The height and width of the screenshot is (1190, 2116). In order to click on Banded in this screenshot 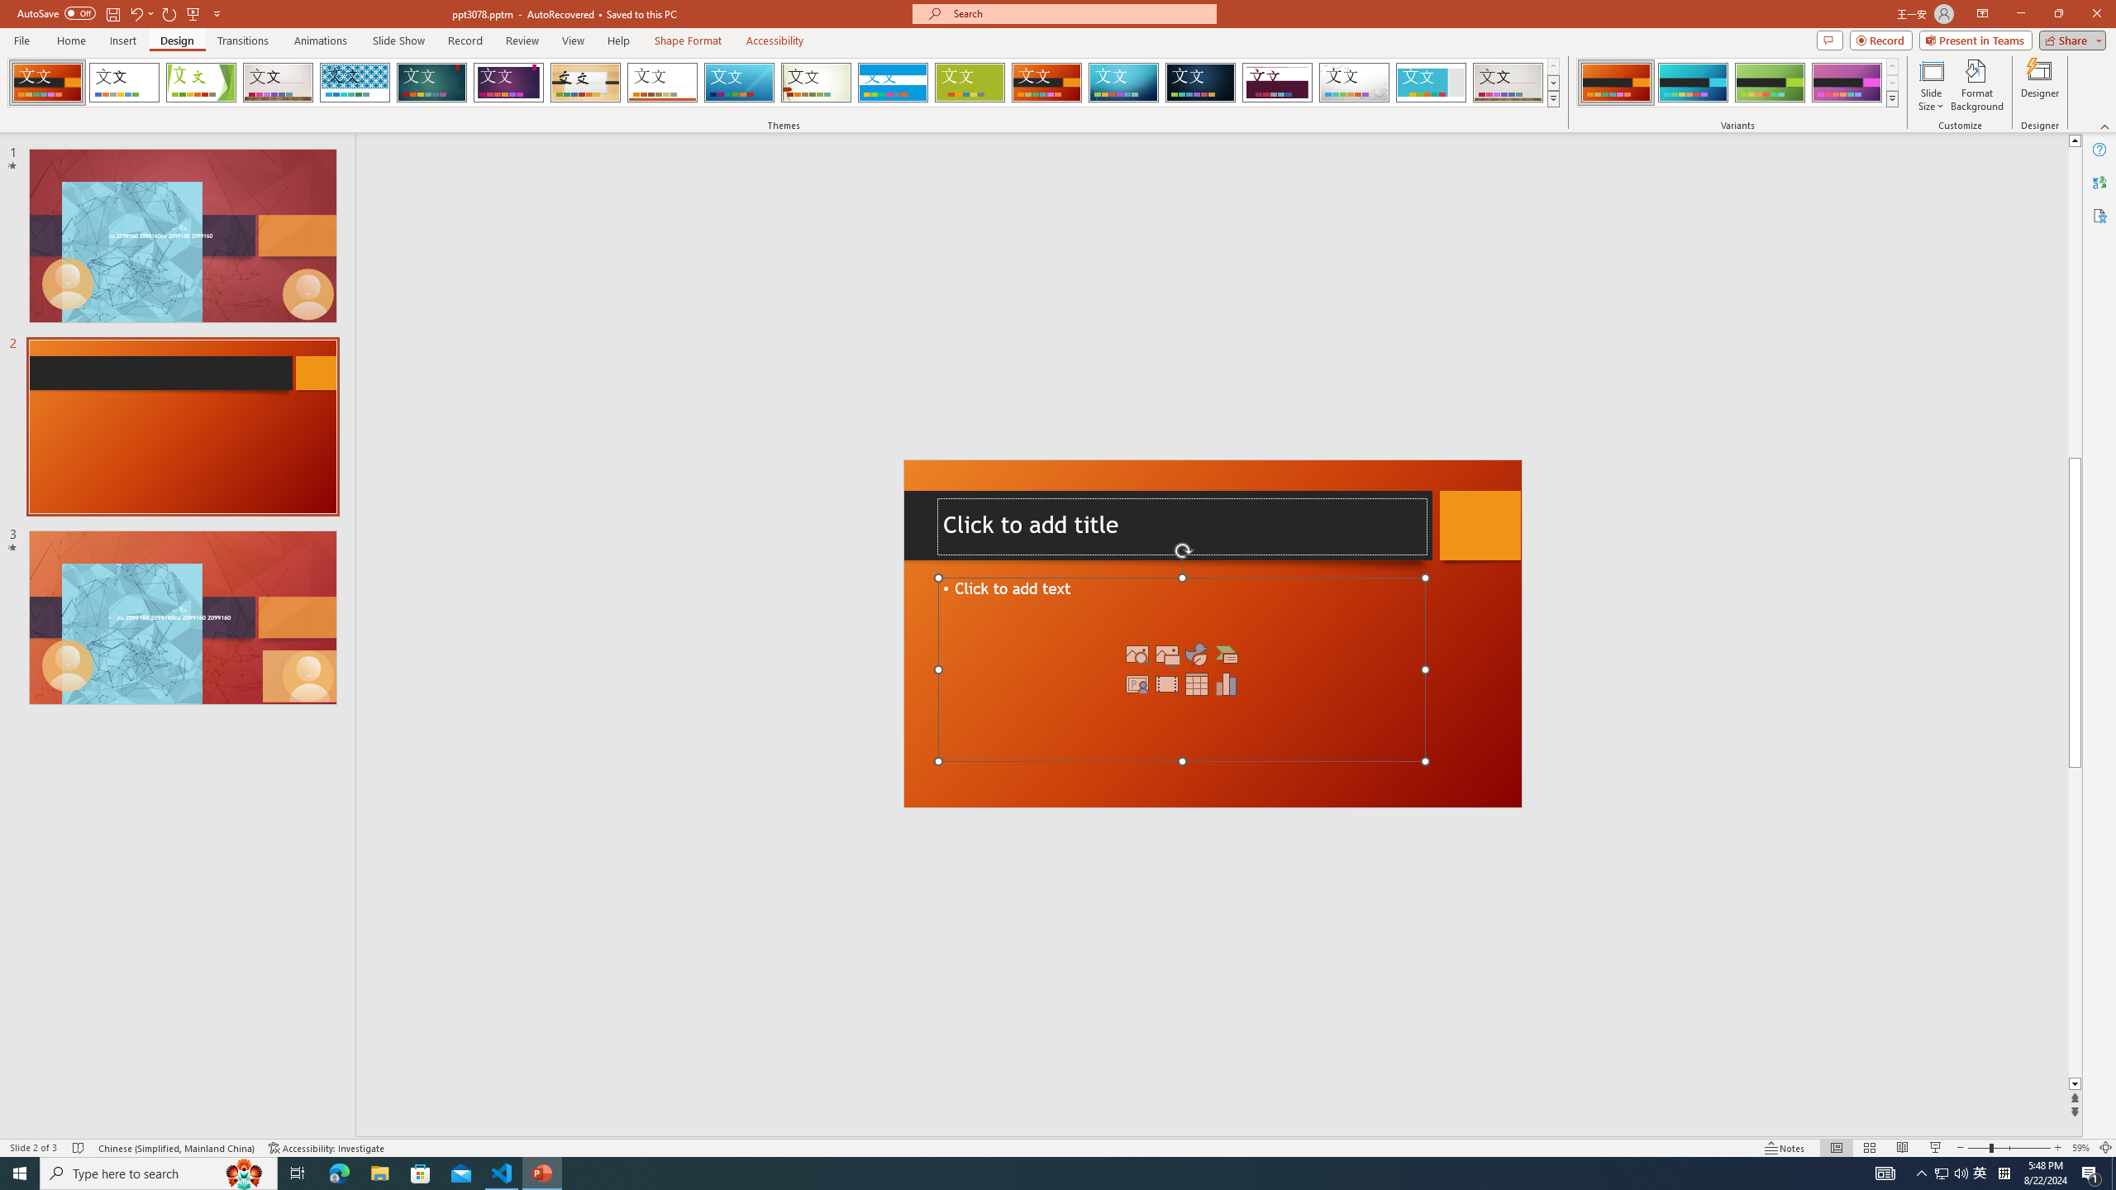, I will do `click(893, 83)`.